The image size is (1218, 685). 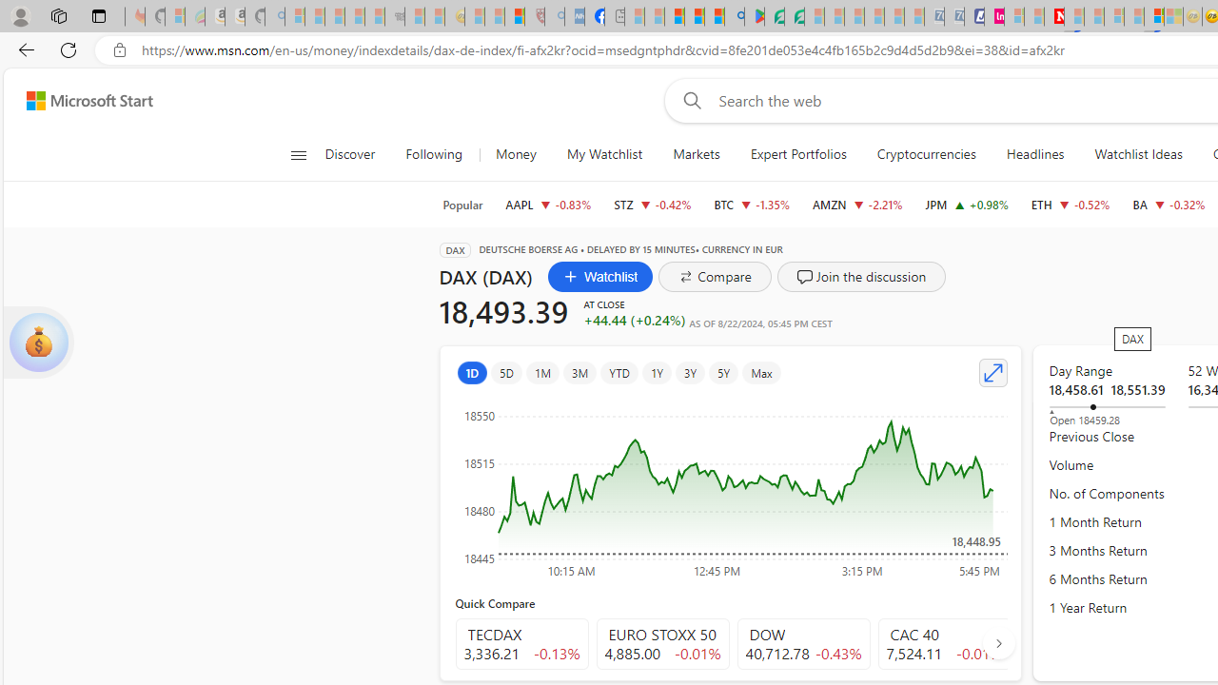 I want to click on STZ CONSTELLATION BRANDS, INC. decrease 243.70 -1.04 -0.42%, so click(x=653, y=204).